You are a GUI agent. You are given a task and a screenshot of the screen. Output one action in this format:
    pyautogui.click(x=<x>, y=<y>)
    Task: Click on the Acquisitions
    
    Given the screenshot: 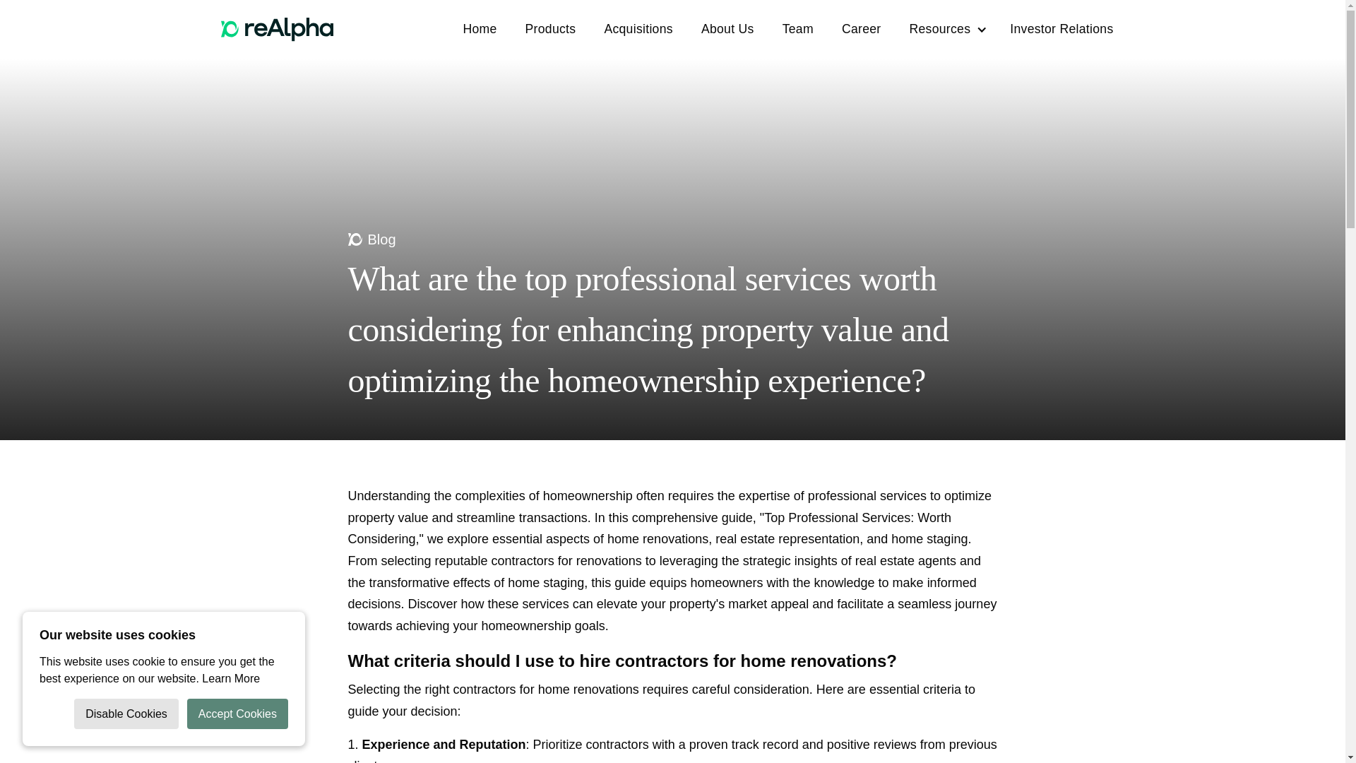 What is the action you would take?
    pyautogui.click(x=638, y=29)
    